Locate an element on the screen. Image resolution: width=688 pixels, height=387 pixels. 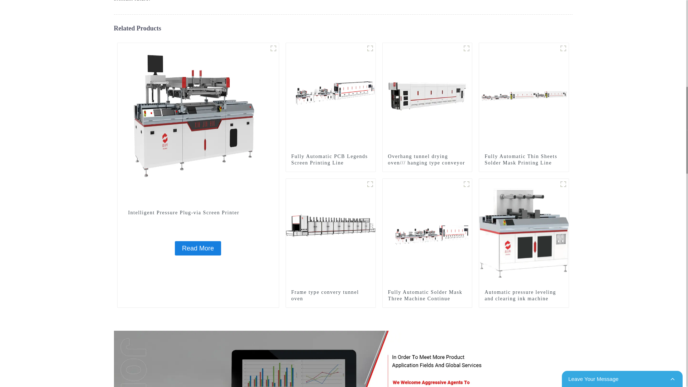
Intelligent Pressure Plug-via Screen Printer is located at coordinates (198, 213).